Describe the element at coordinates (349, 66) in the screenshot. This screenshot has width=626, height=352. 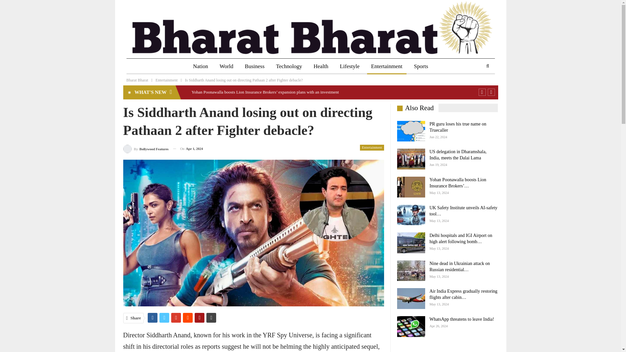
I see `Lifestyle` at that location.